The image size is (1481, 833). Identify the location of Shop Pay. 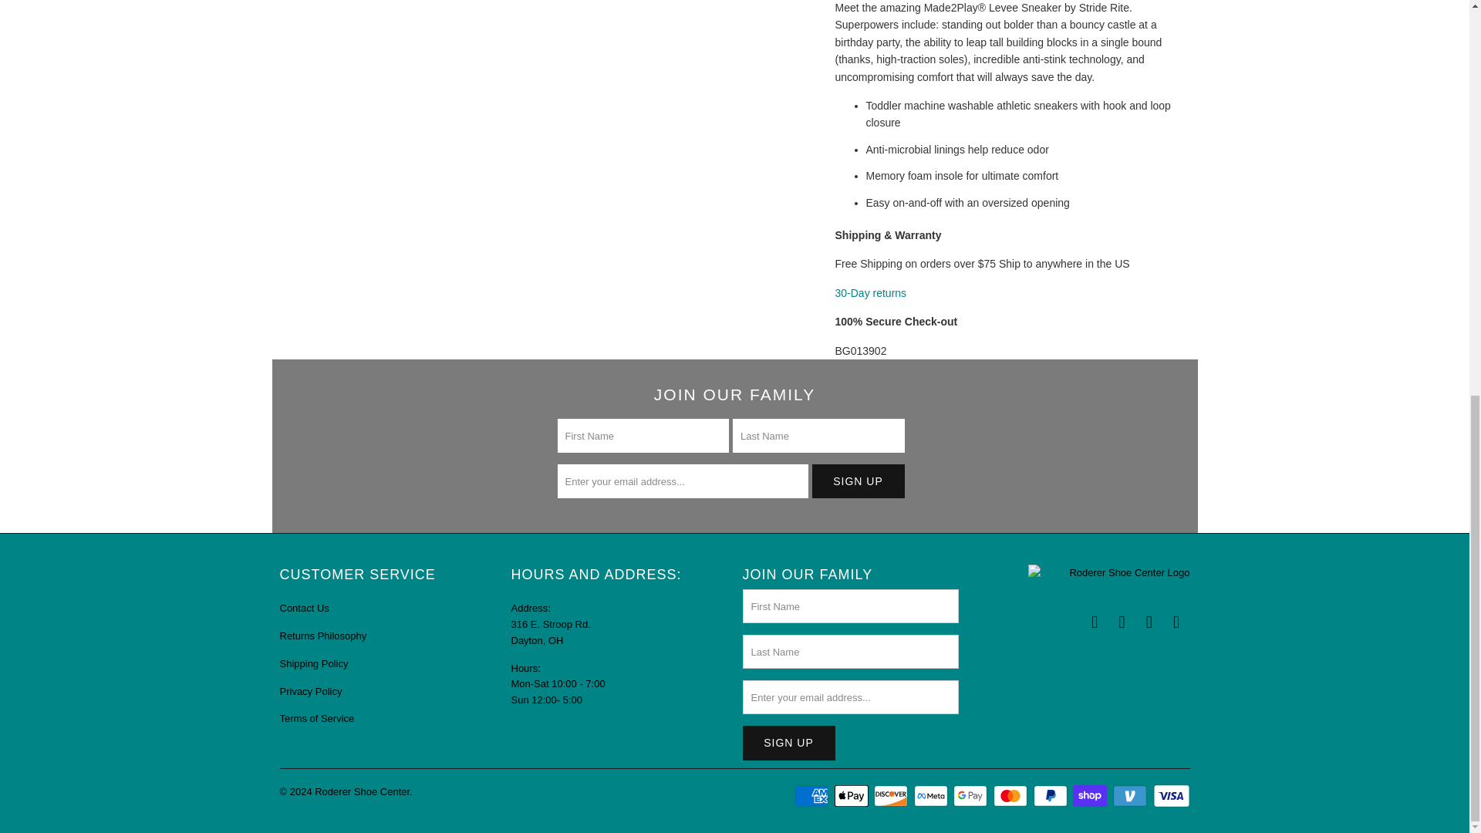
(1091, 796).